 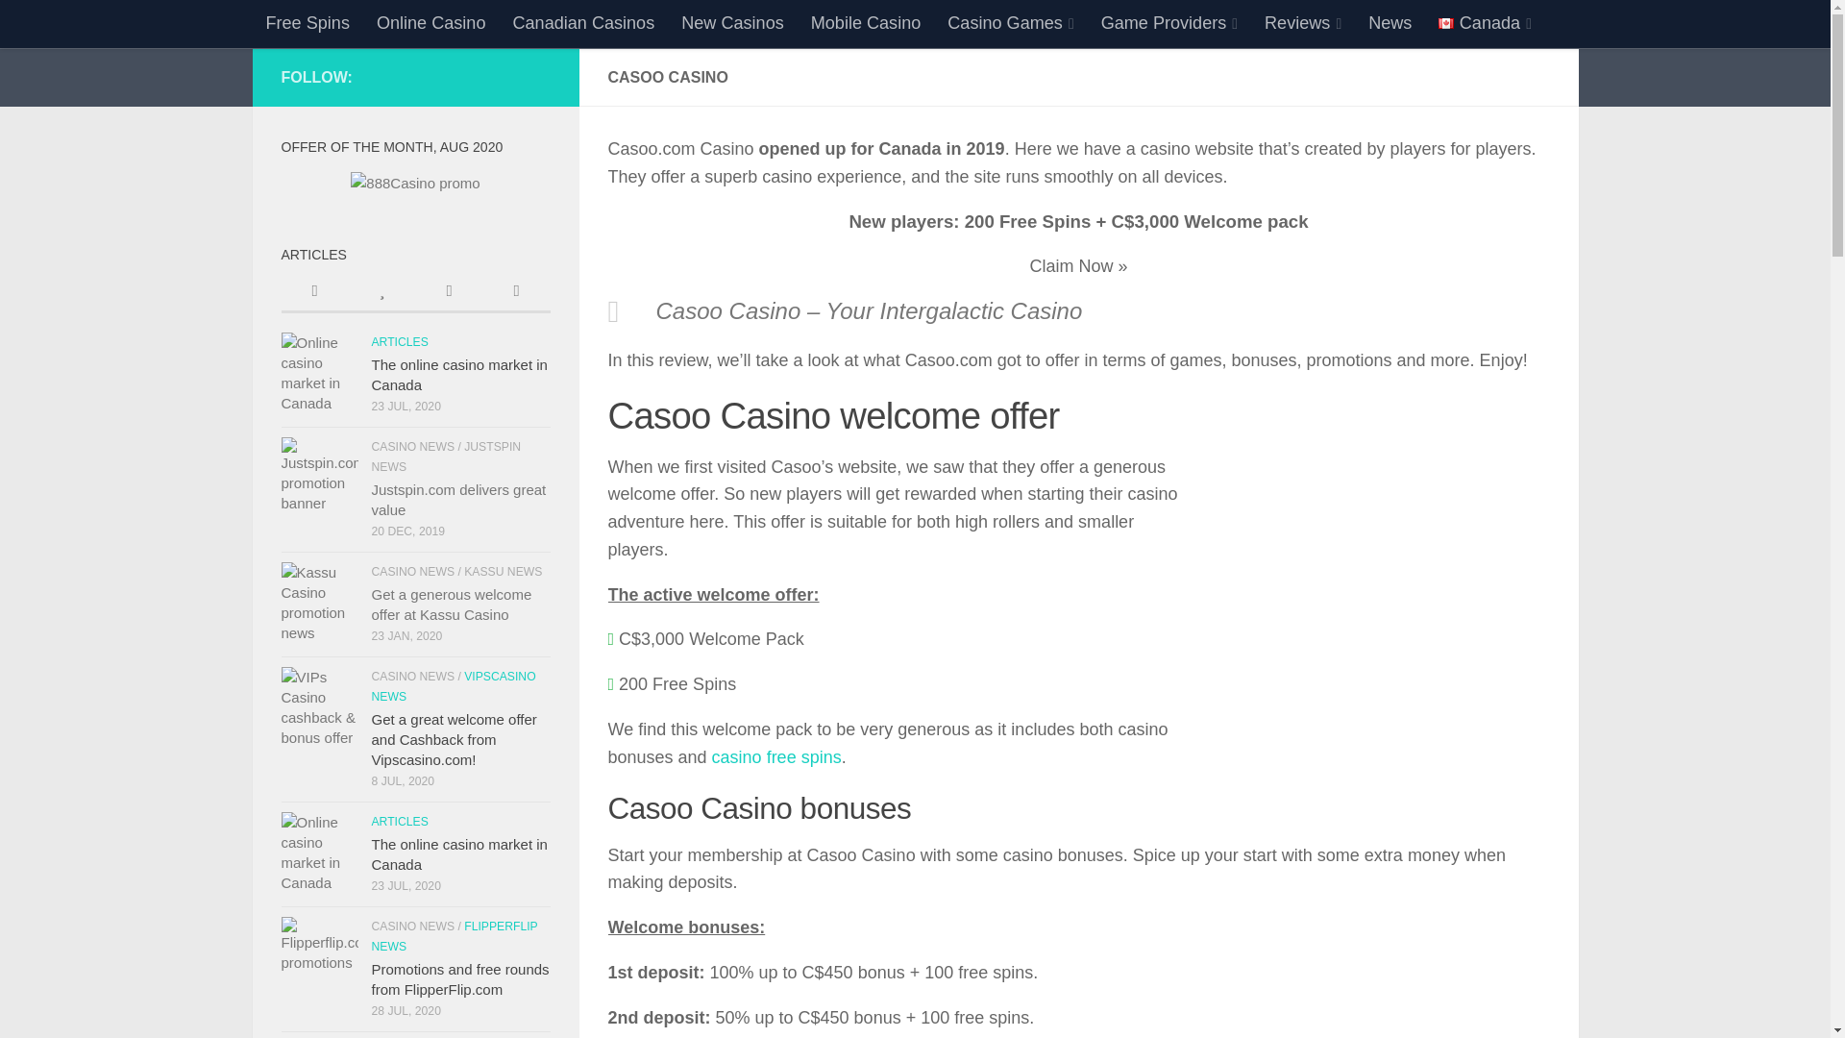 What do you see at coordinates (381, 292) in the screenshot?
I see `Popular Posts` at bounding box center [381, 292].